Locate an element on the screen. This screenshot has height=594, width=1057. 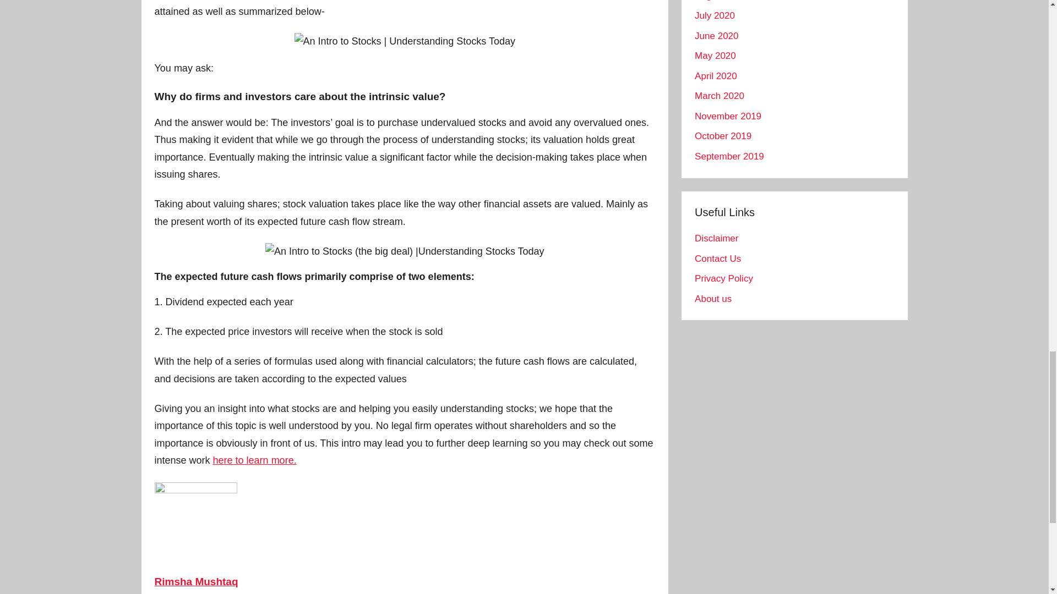
here to learn more. is located at coordinates (255, 460).